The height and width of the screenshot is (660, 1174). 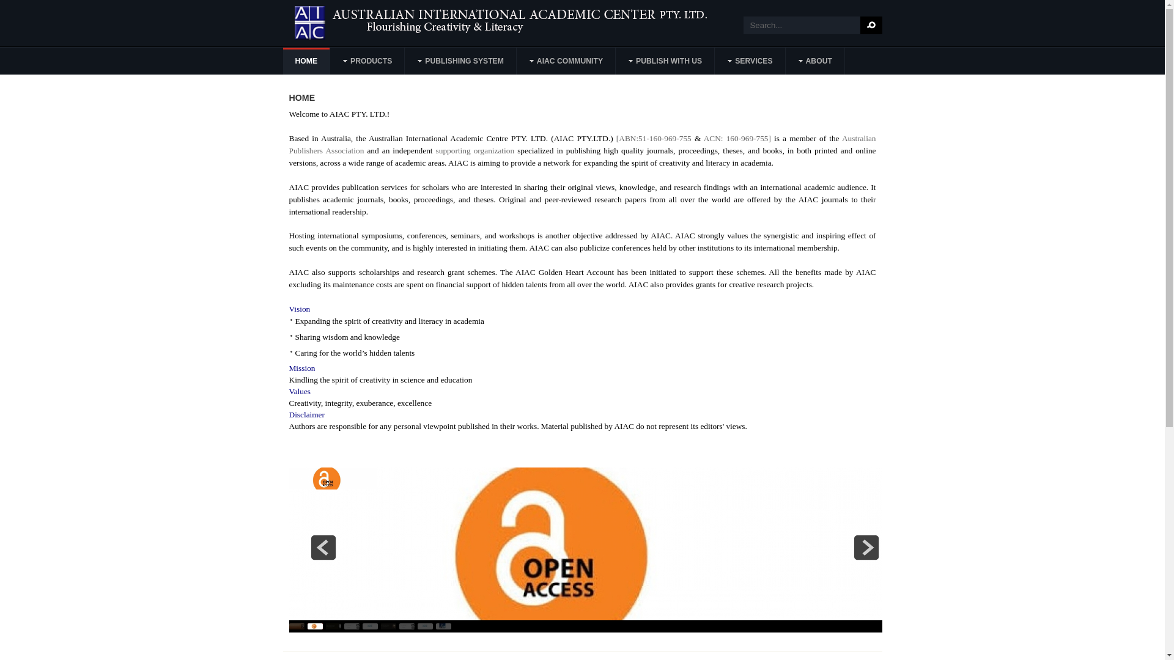 What do you see at coordinates (461, 61) in the screenshot?
I see `PUBLISHING SYSTEM` at bounding box center [461, 61].